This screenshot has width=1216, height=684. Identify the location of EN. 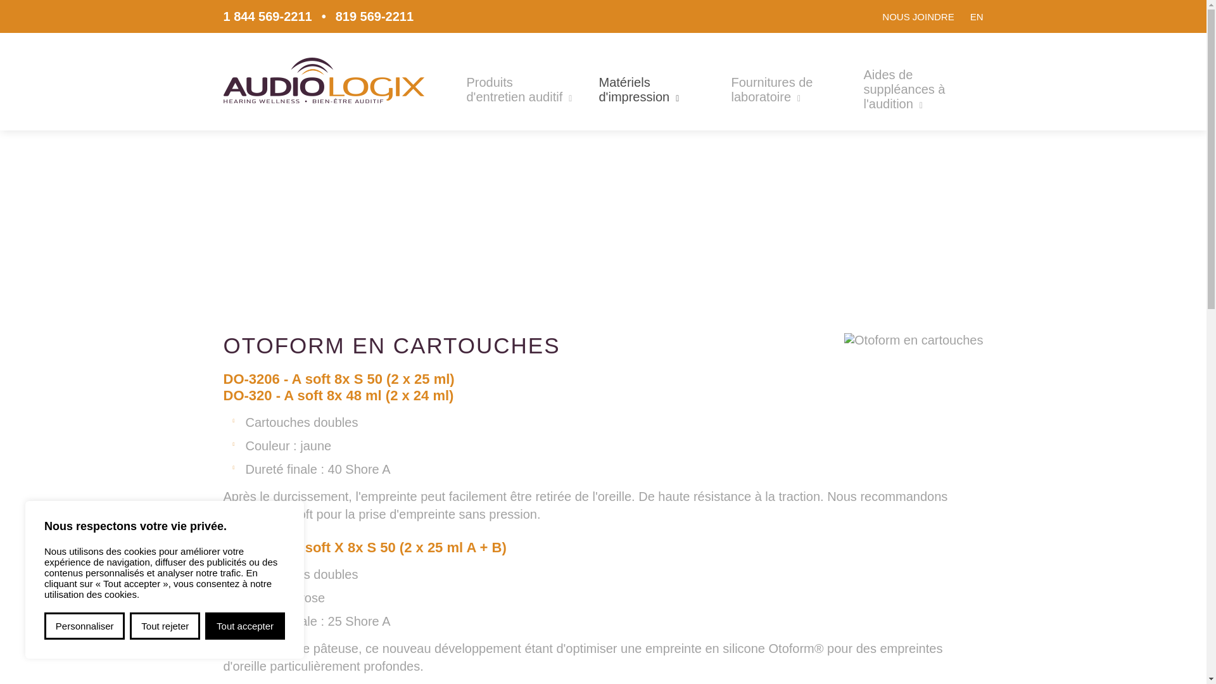
(977, 16).